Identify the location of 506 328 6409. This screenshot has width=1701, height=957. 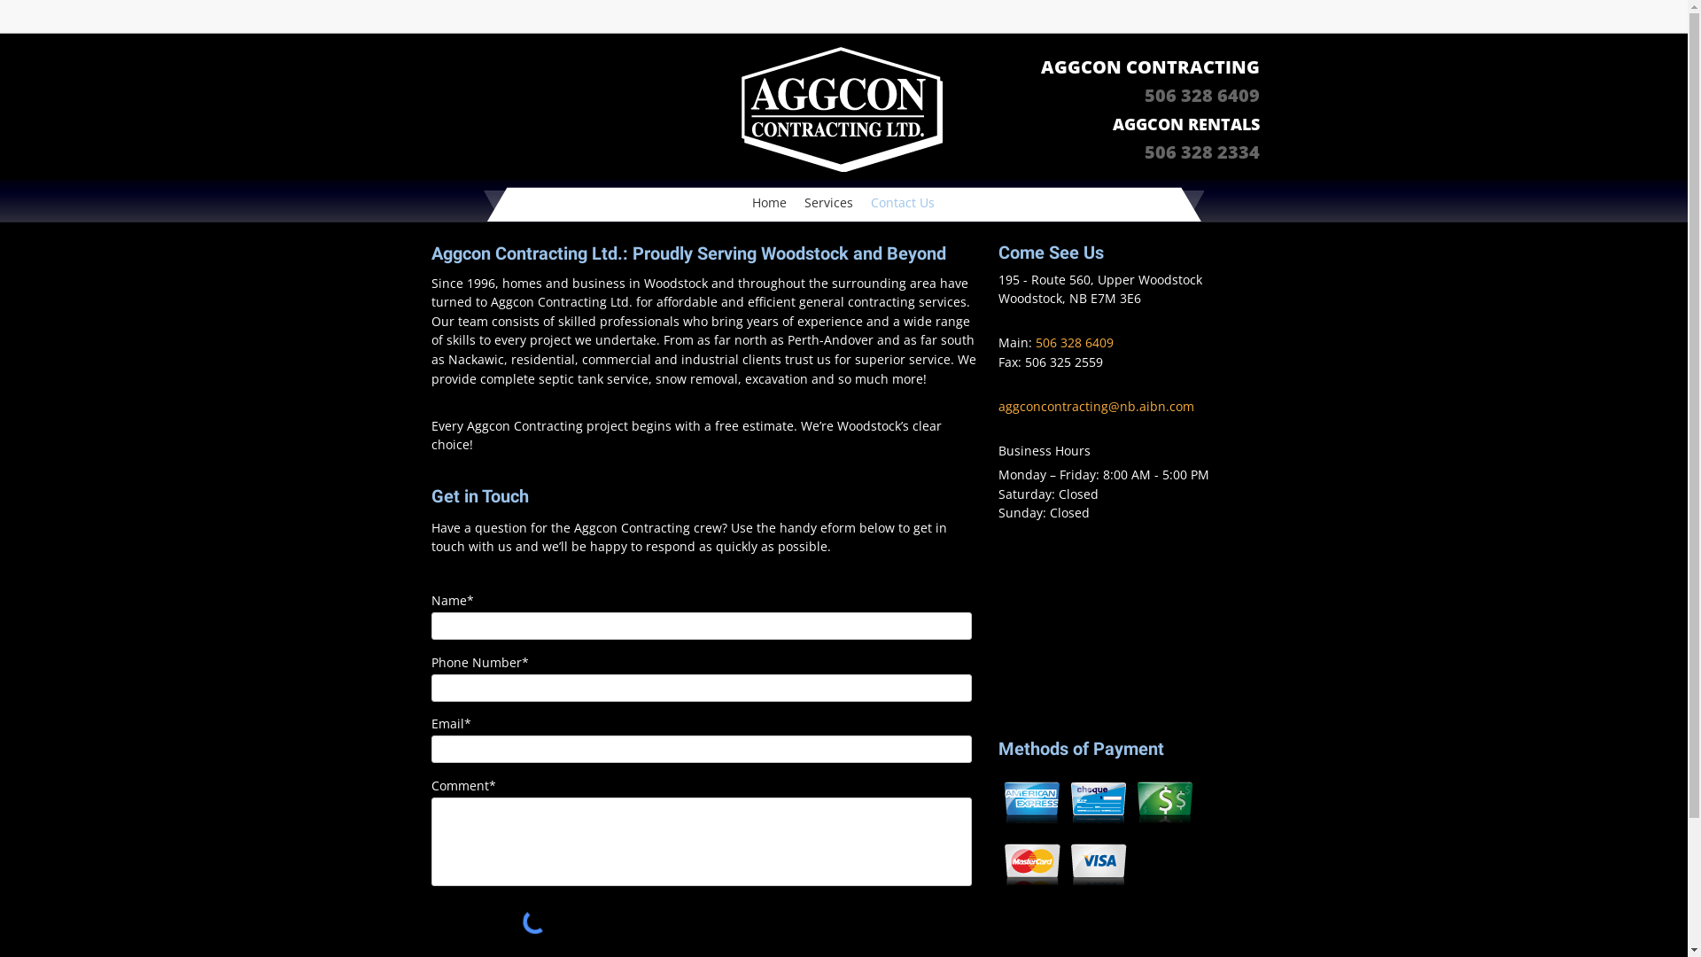
(1202, 96).